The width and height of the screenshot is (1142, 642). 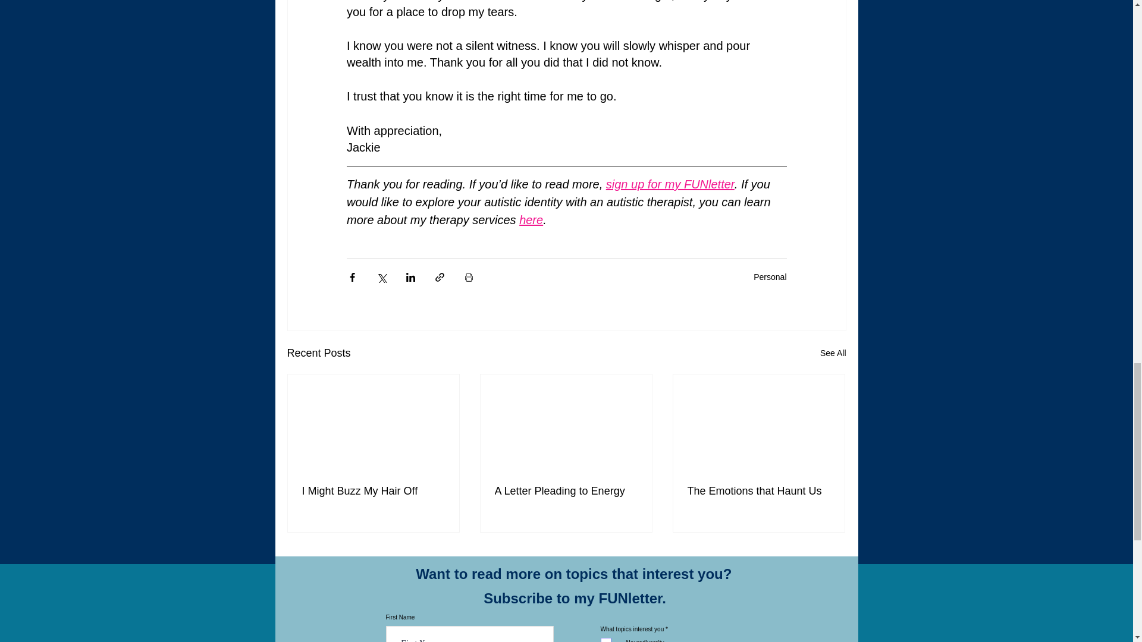 I want to click on The Emotions that Haunt Us, so click(x=758, y=491).